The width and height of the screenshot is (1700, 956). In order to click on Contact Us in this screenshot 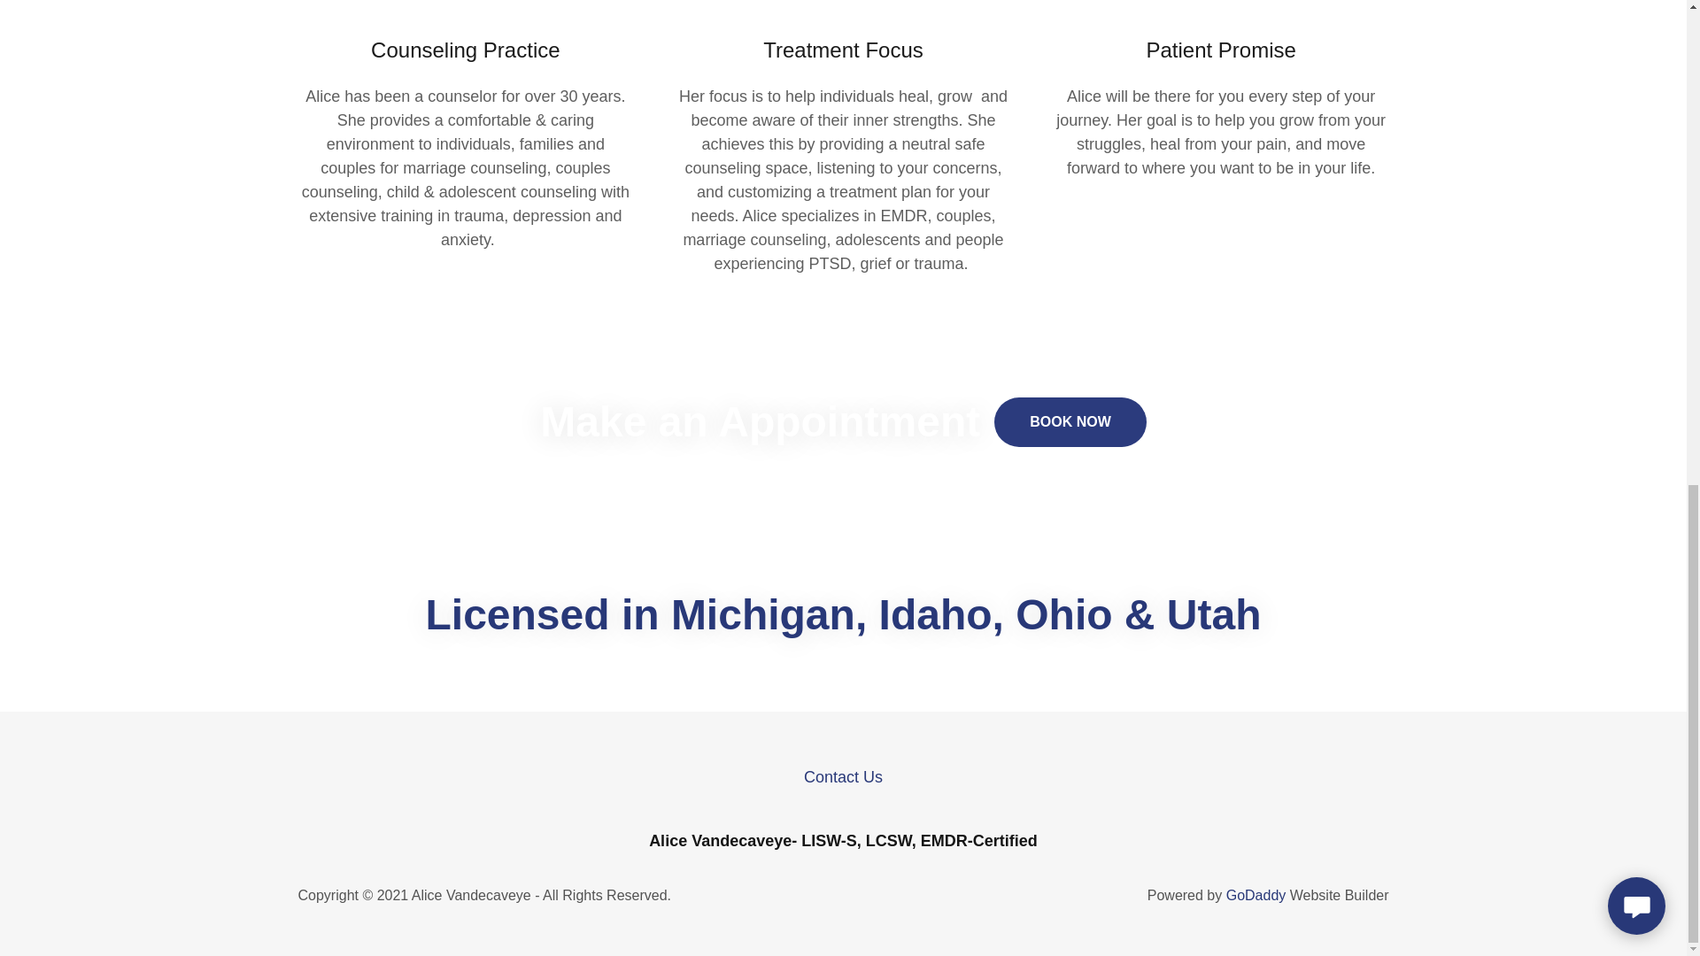, I will do `click(843, 777)`.